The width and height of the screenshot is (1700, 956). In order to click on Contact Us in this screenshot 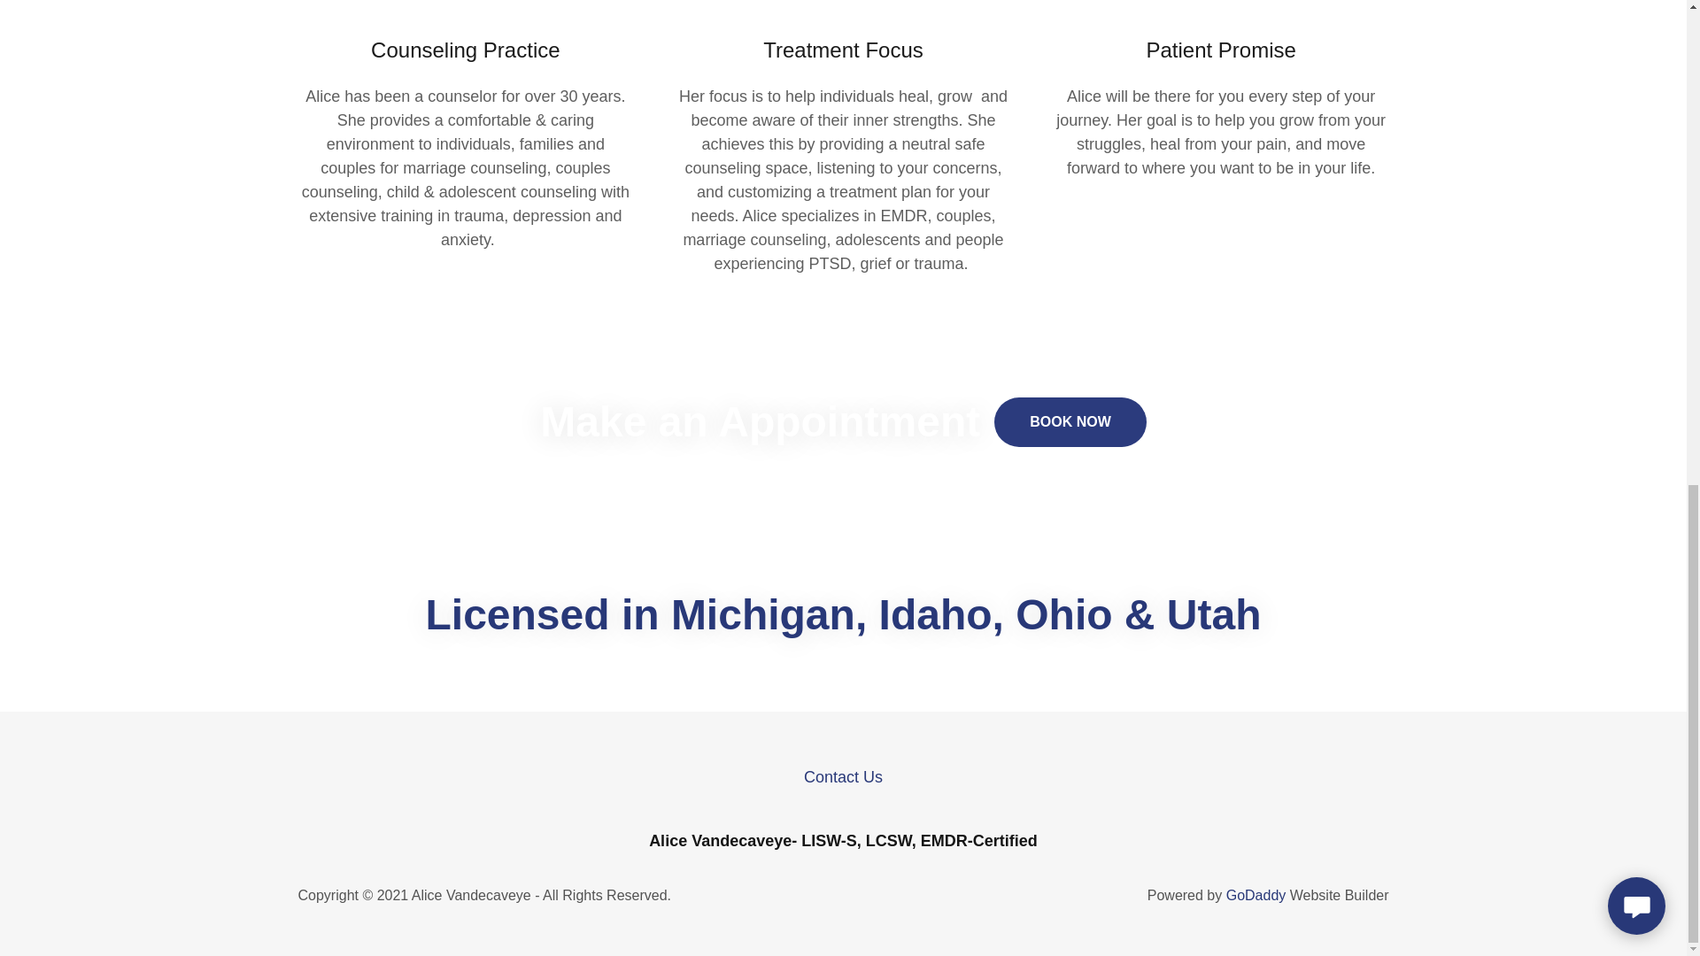, I will do `click(843, 777)`.